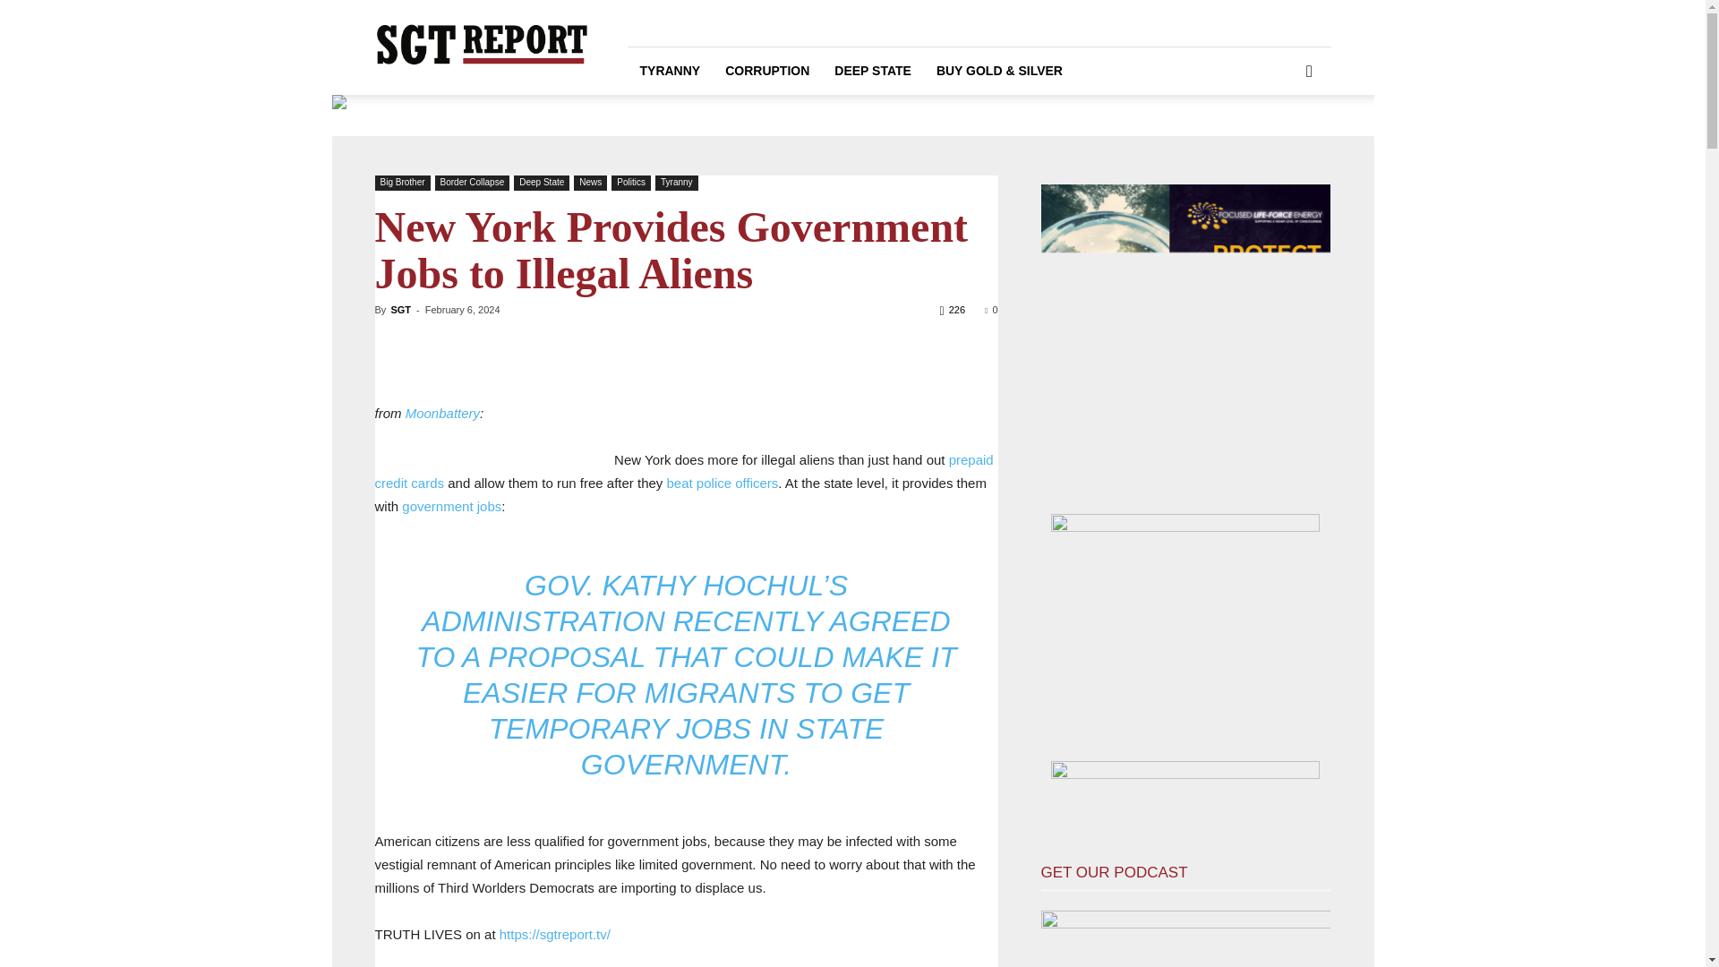  Describe the element at coordinates (590, 183) in the screenshot. I see `News` at that location.